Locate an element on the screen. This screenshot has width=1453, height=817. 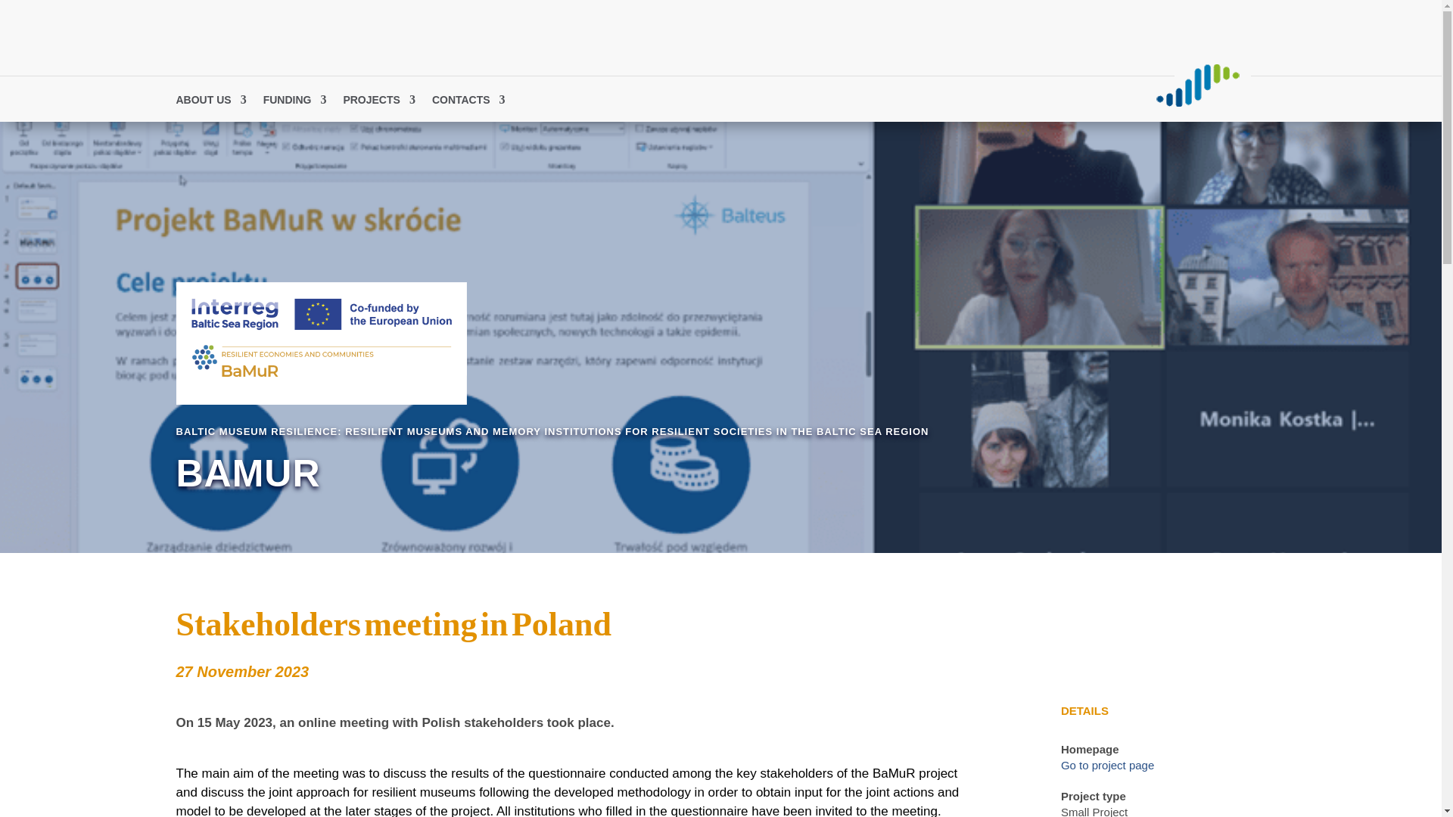
Log in is located at coordinates (929, 98).